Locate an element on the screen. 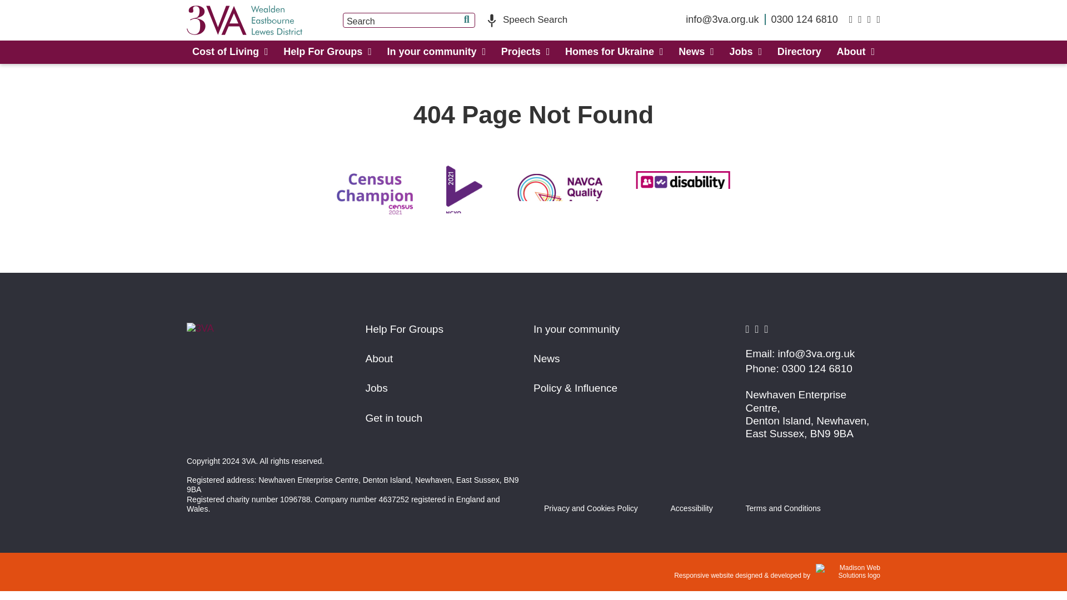 The height and width of the screenshot is (600, 1067). 0300 124 6810 is located at coordinates (805, 19).